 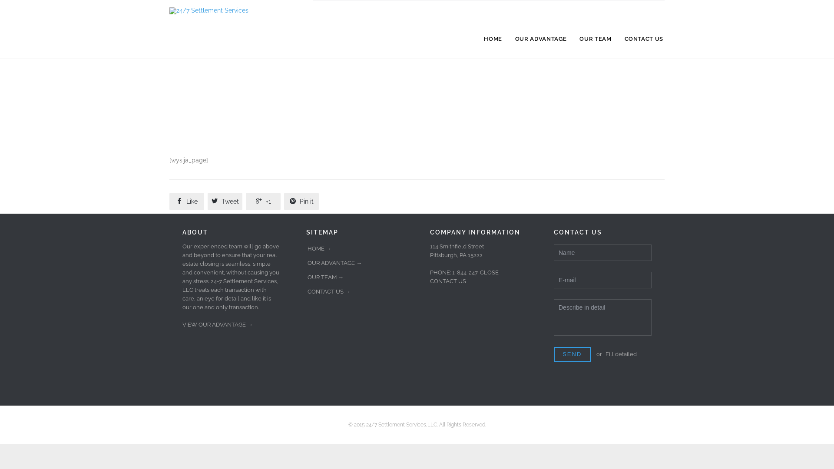 What do you see at coordinates (595, 39) in the screenshot?
I see `OUR TEAM` at bounding box center [595, 39].